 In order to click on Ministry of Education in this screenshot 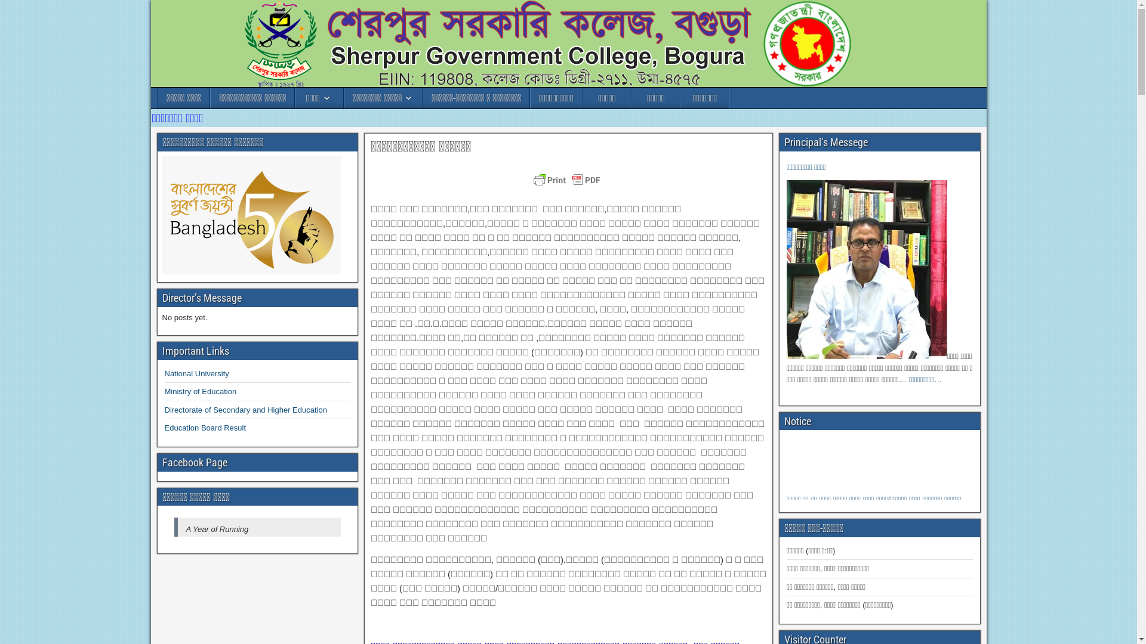, I will do `click(201, 391)`.